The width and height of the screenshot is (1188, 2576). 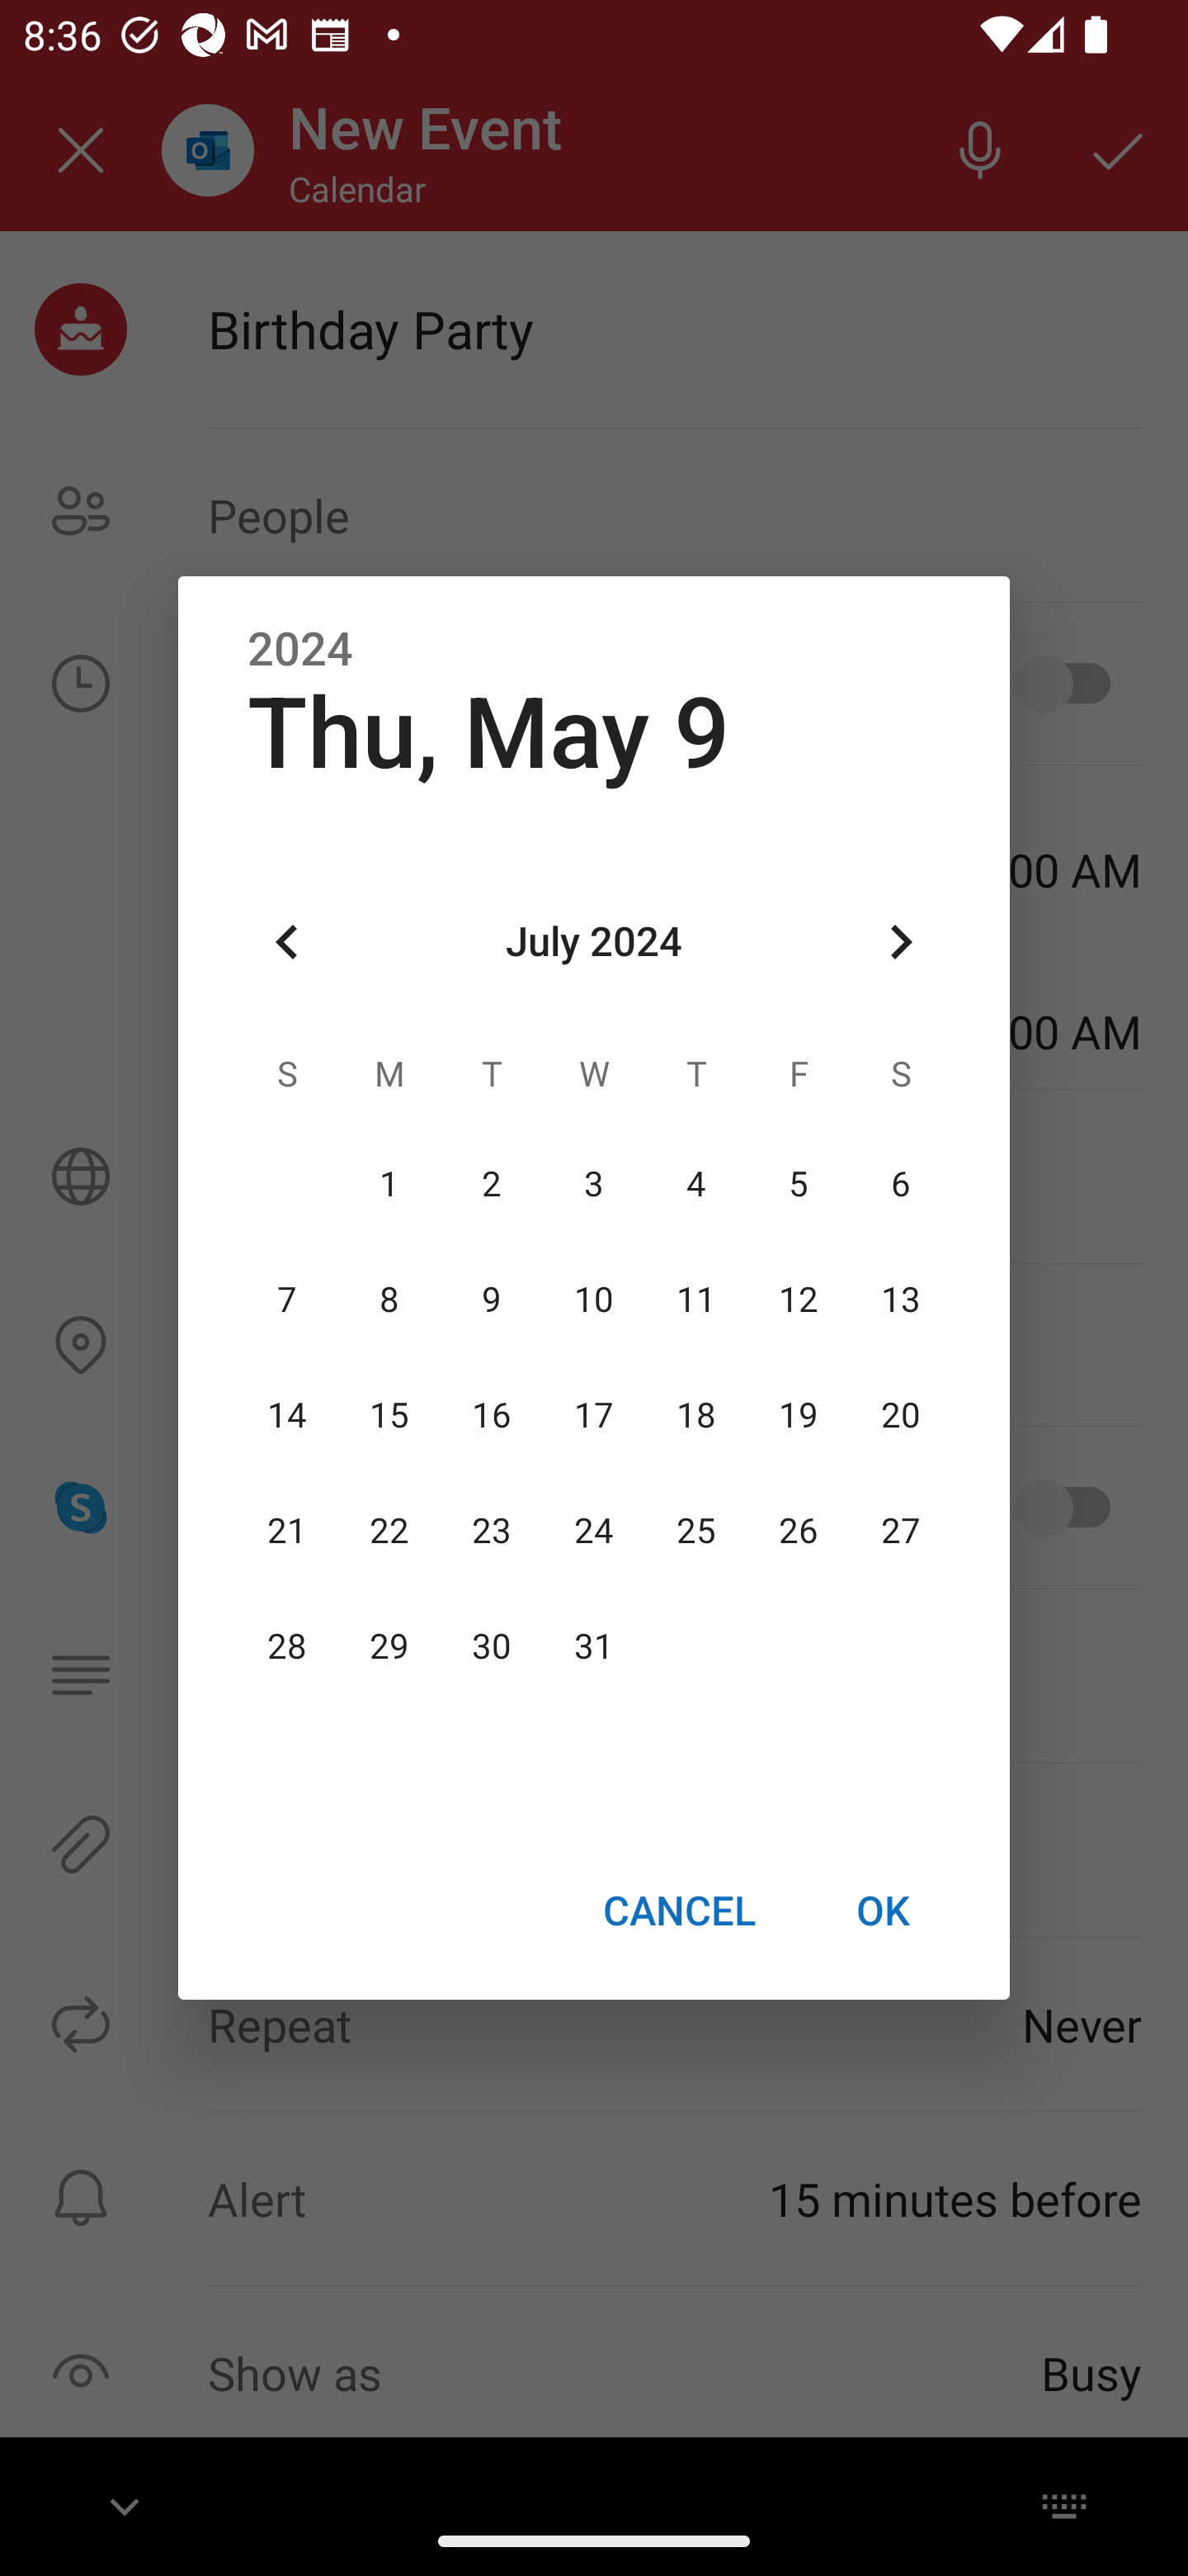 I want to click on 2024, so click(x=300, y=650).